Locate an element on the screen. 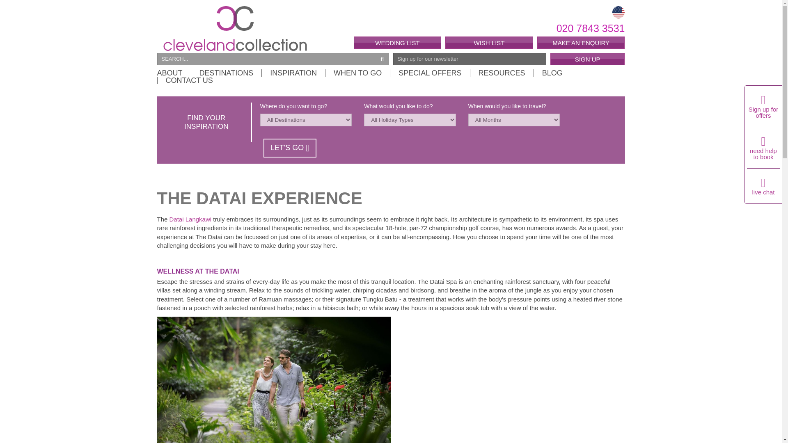  WHEN TO GO is located at coordinates (357, 73).